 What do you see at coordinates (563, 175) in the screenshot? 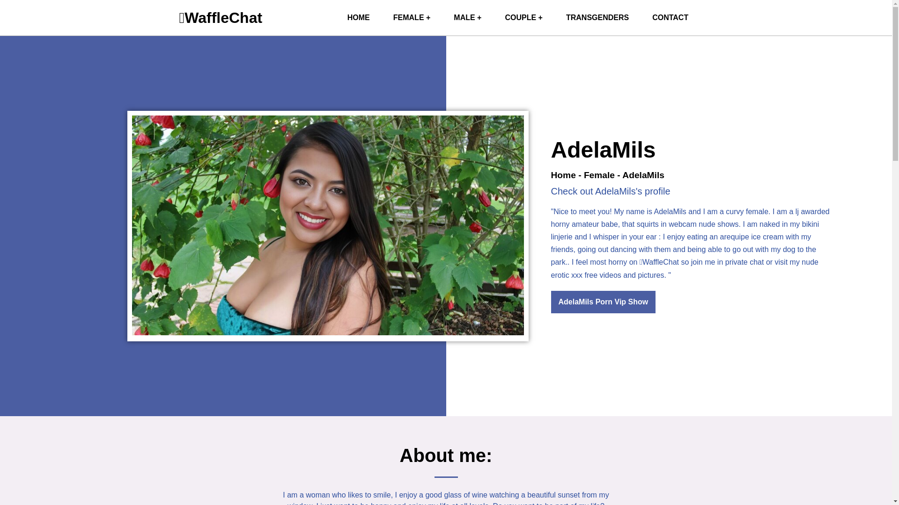
I see `Home` at bounding box center [563, 175].